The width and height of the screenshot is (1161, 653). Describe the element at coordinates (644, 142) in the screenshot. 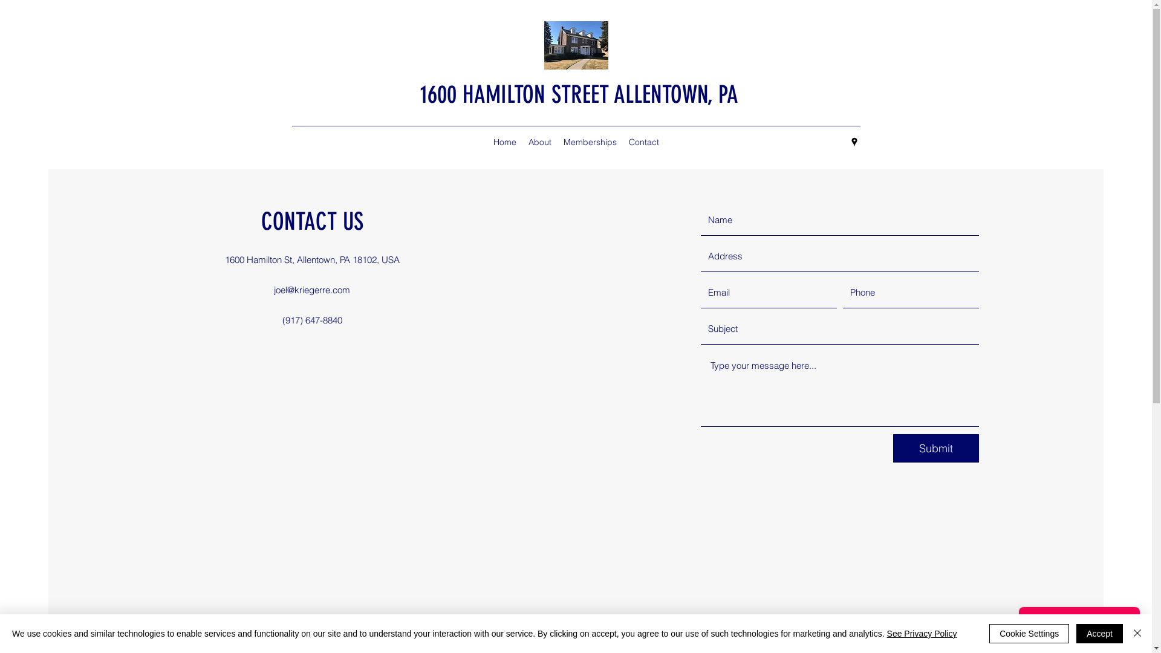

I see `Contact` at that location.